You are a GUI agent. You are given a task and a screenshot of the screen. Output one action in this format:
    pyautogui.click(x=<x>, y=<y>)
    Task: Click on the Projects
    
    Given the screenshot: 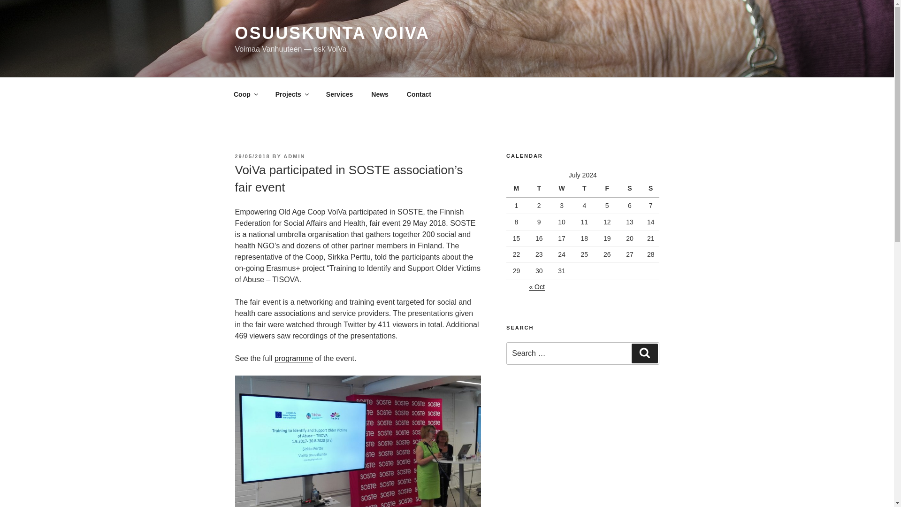 What is the action you would take?
    pyautogui.click(x=291, y=94)
    